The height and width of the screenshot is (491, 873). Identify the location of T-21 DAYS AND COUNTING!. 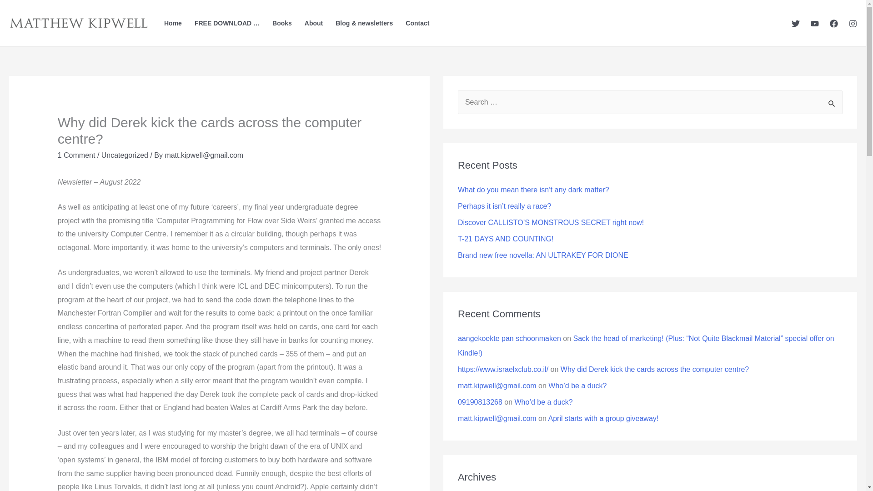
(506, 239).